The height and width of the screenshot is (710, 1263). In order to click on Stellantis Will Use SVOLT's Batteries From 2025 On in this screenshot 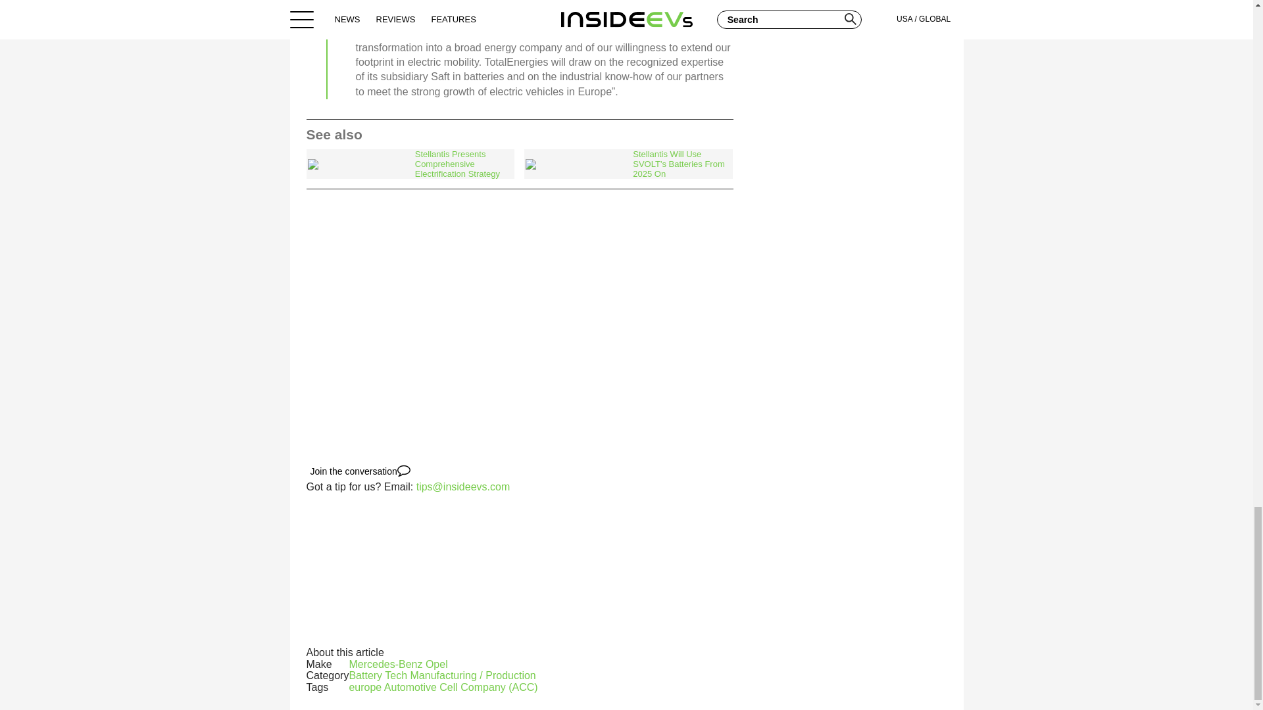, I will do `click(628, 164)`.